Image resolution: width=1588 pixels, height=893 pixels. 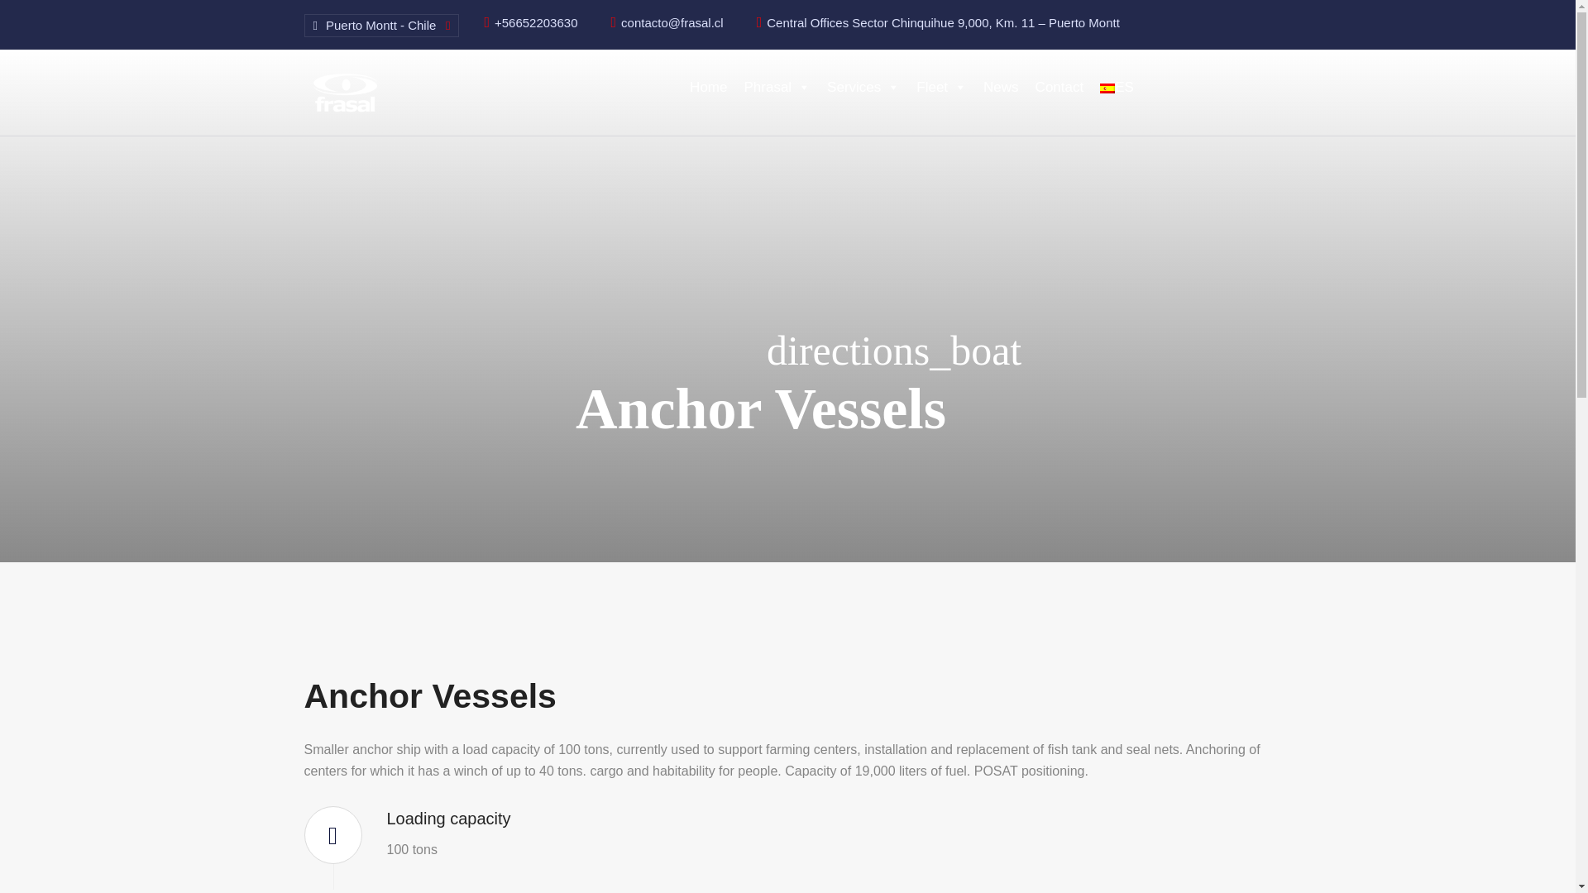 I want to click on Home, so click(x=708, y=88).